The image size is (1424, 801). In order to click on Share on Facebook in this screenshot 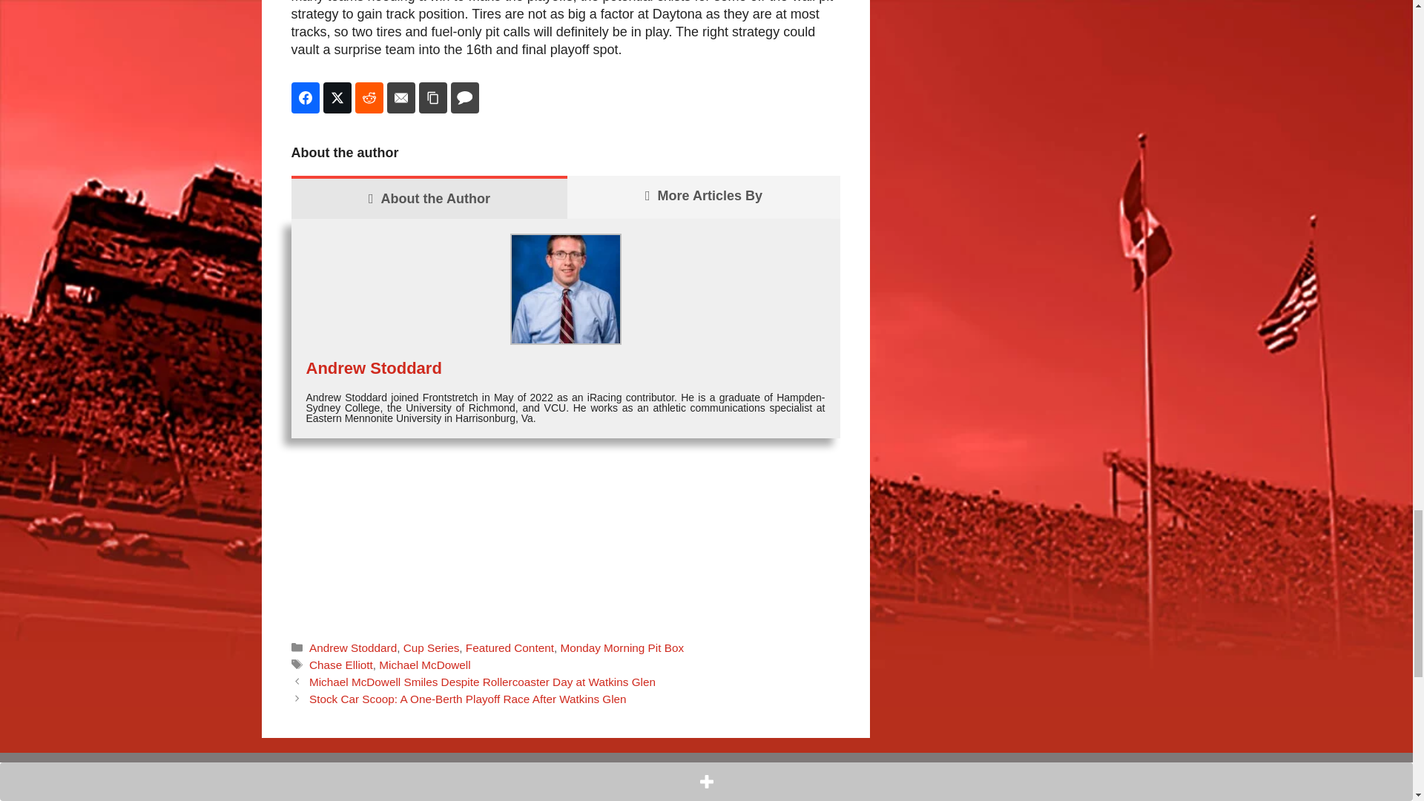, I will do `click(304, 98)`.